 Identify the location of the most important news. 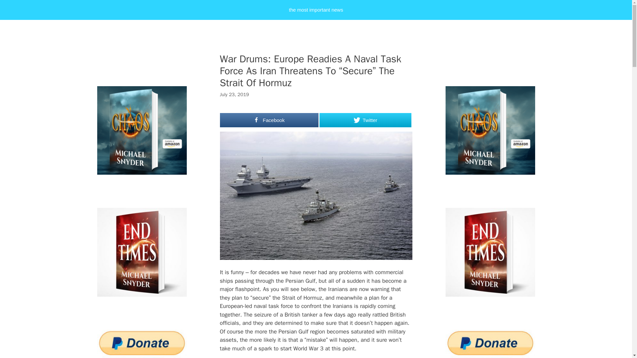
(316, 10).